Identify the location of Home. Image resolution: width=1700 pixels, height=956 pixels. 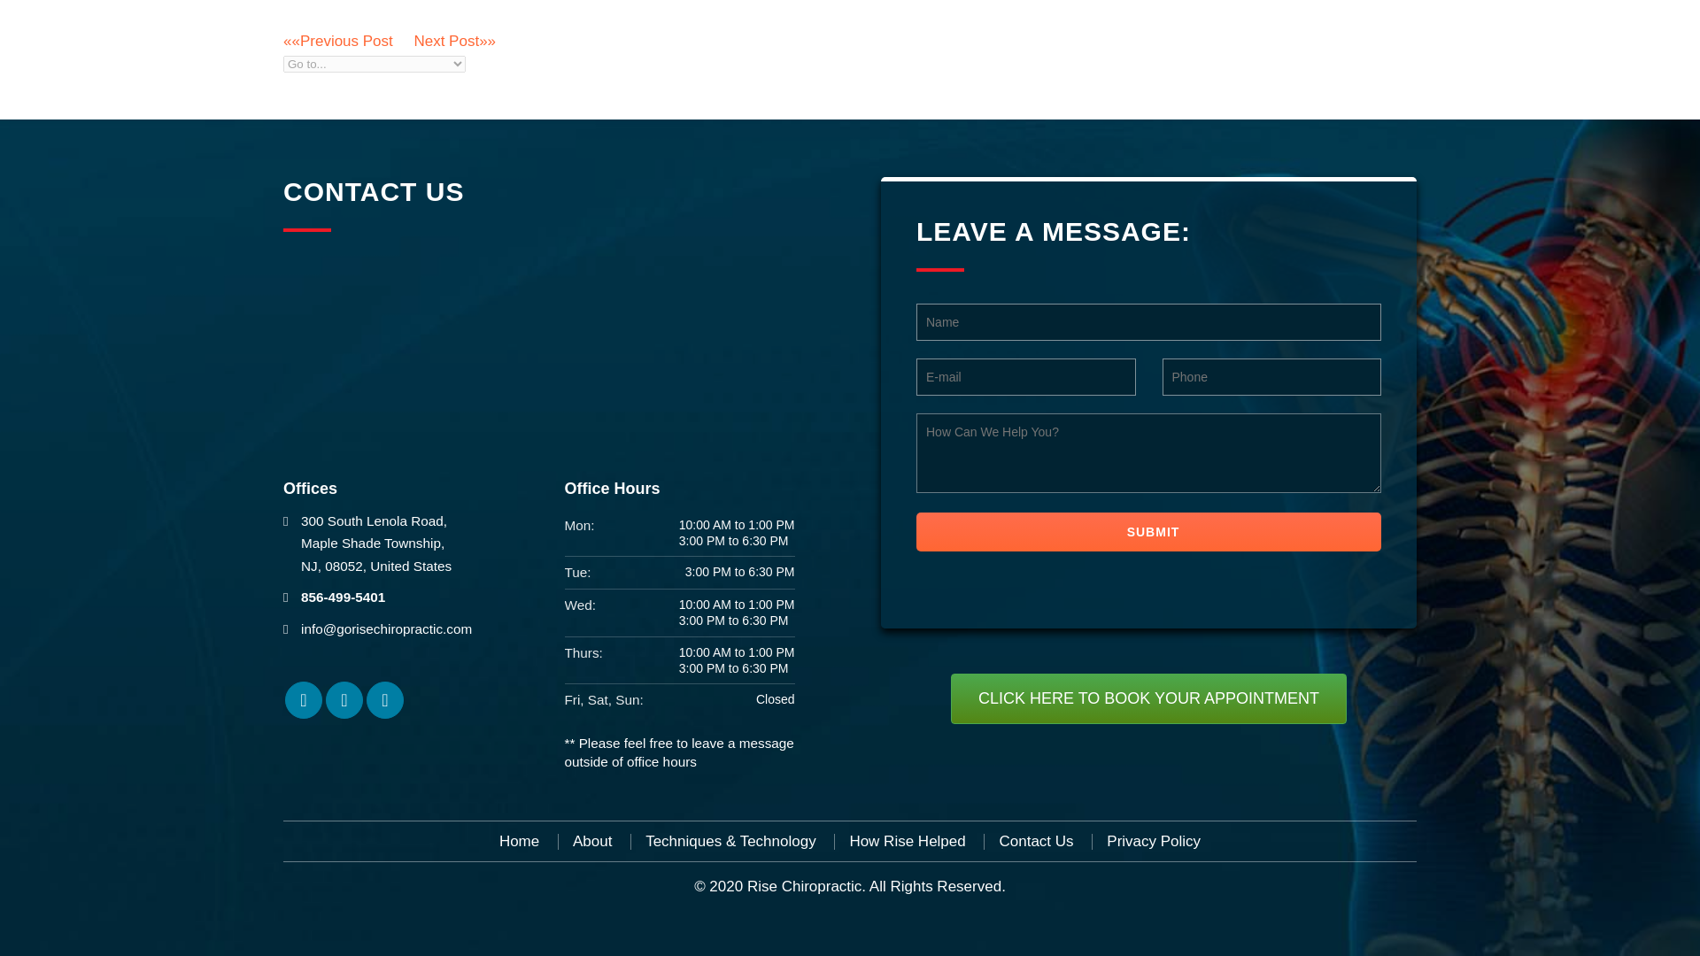
(519, 842).